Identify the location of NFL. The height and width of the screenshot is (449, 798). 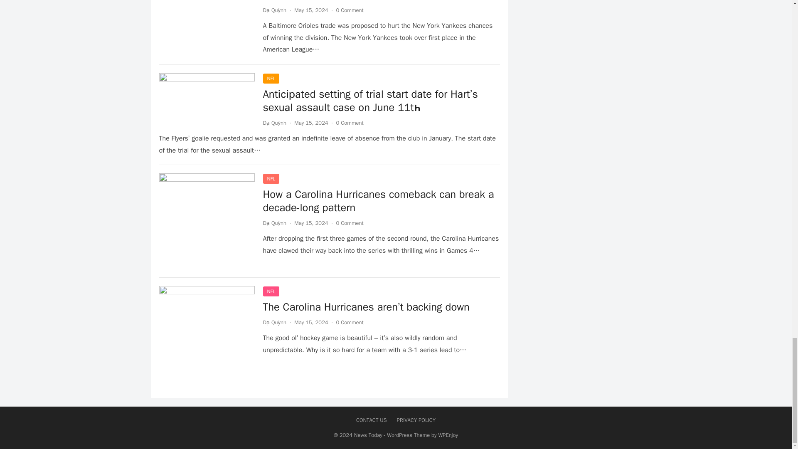
(271, 78).